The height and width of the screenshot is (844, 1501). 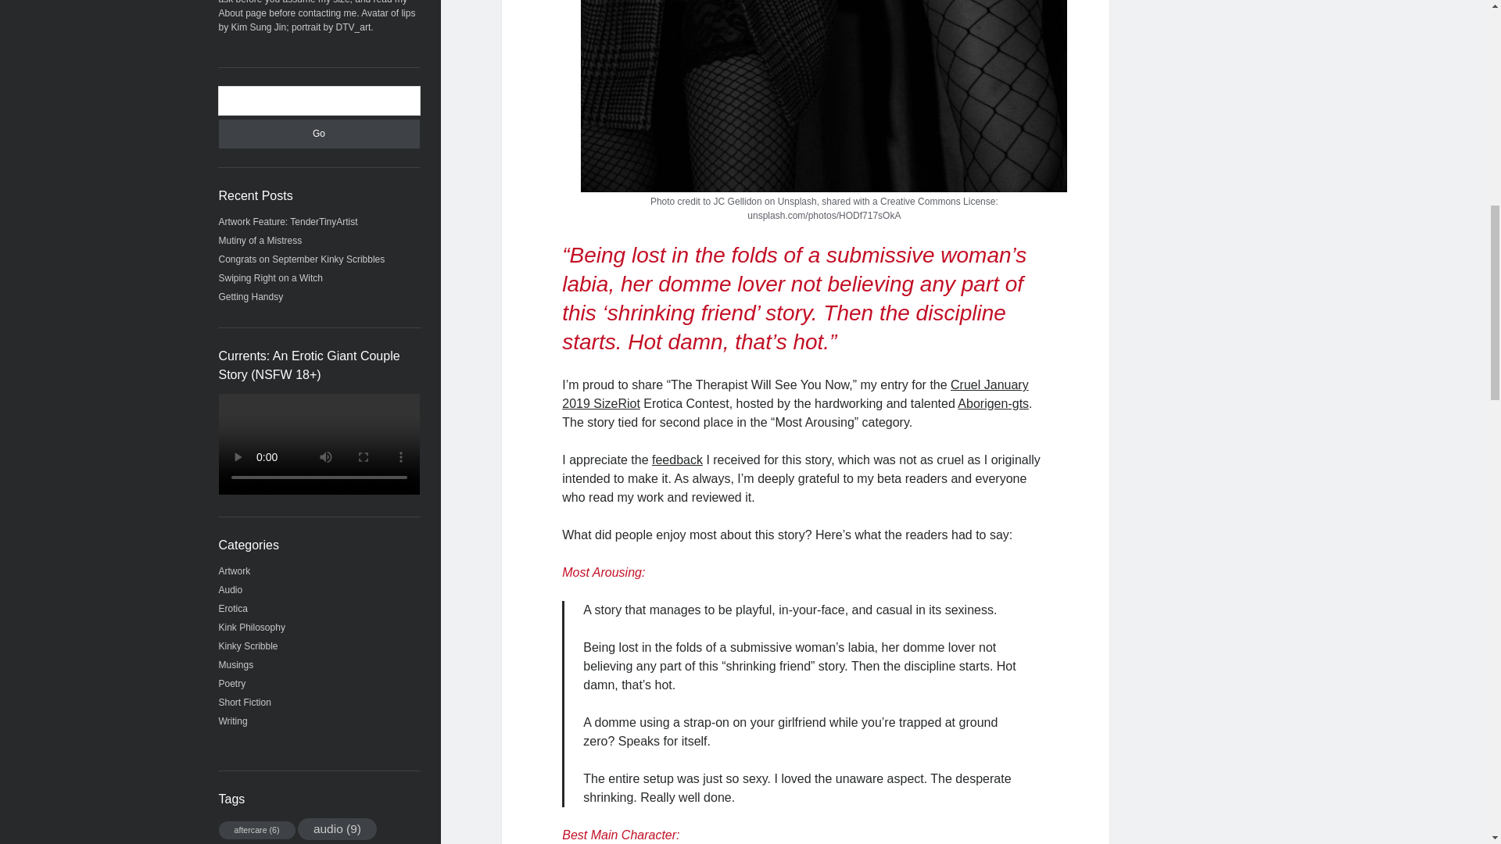 I want to click on Poetry, so click(x=232, y=684).